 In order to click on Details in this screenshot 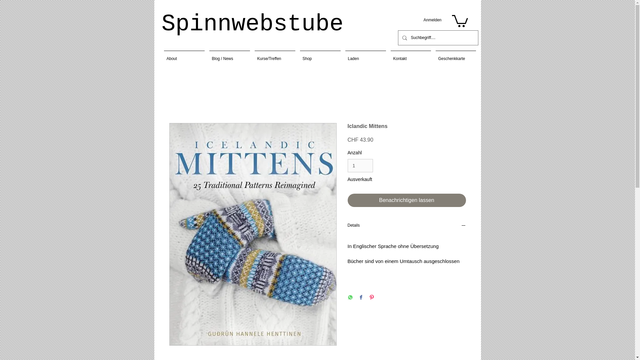, I will do `click(407, 226)`.